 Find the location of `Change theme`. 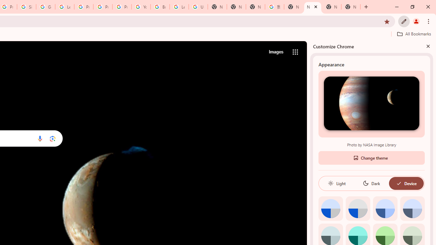

Change theme is located at coordinates (371, 157).